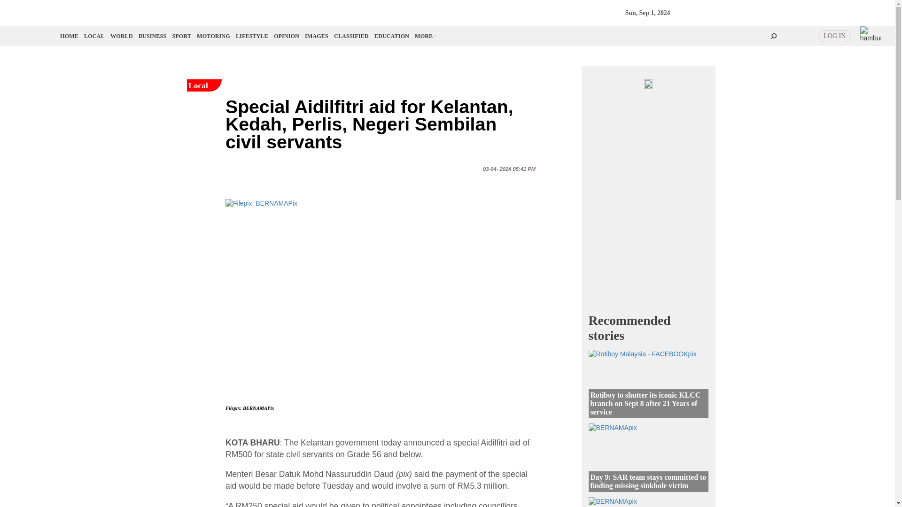 The width and height of the screenshot is (902, 507). Describe the element at coordinates (316, 36) in the screenshot. I see `IMAGES` at that location.